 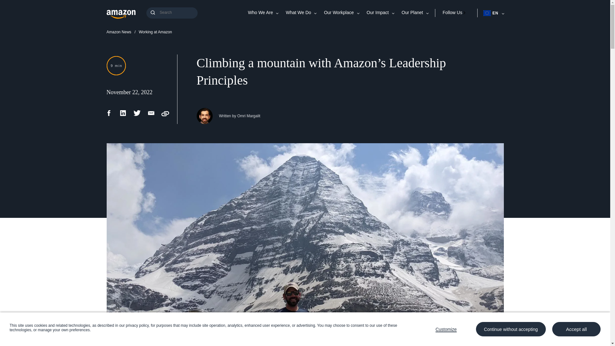 I want to click on Facebook Share, so click(x=109, y=115).